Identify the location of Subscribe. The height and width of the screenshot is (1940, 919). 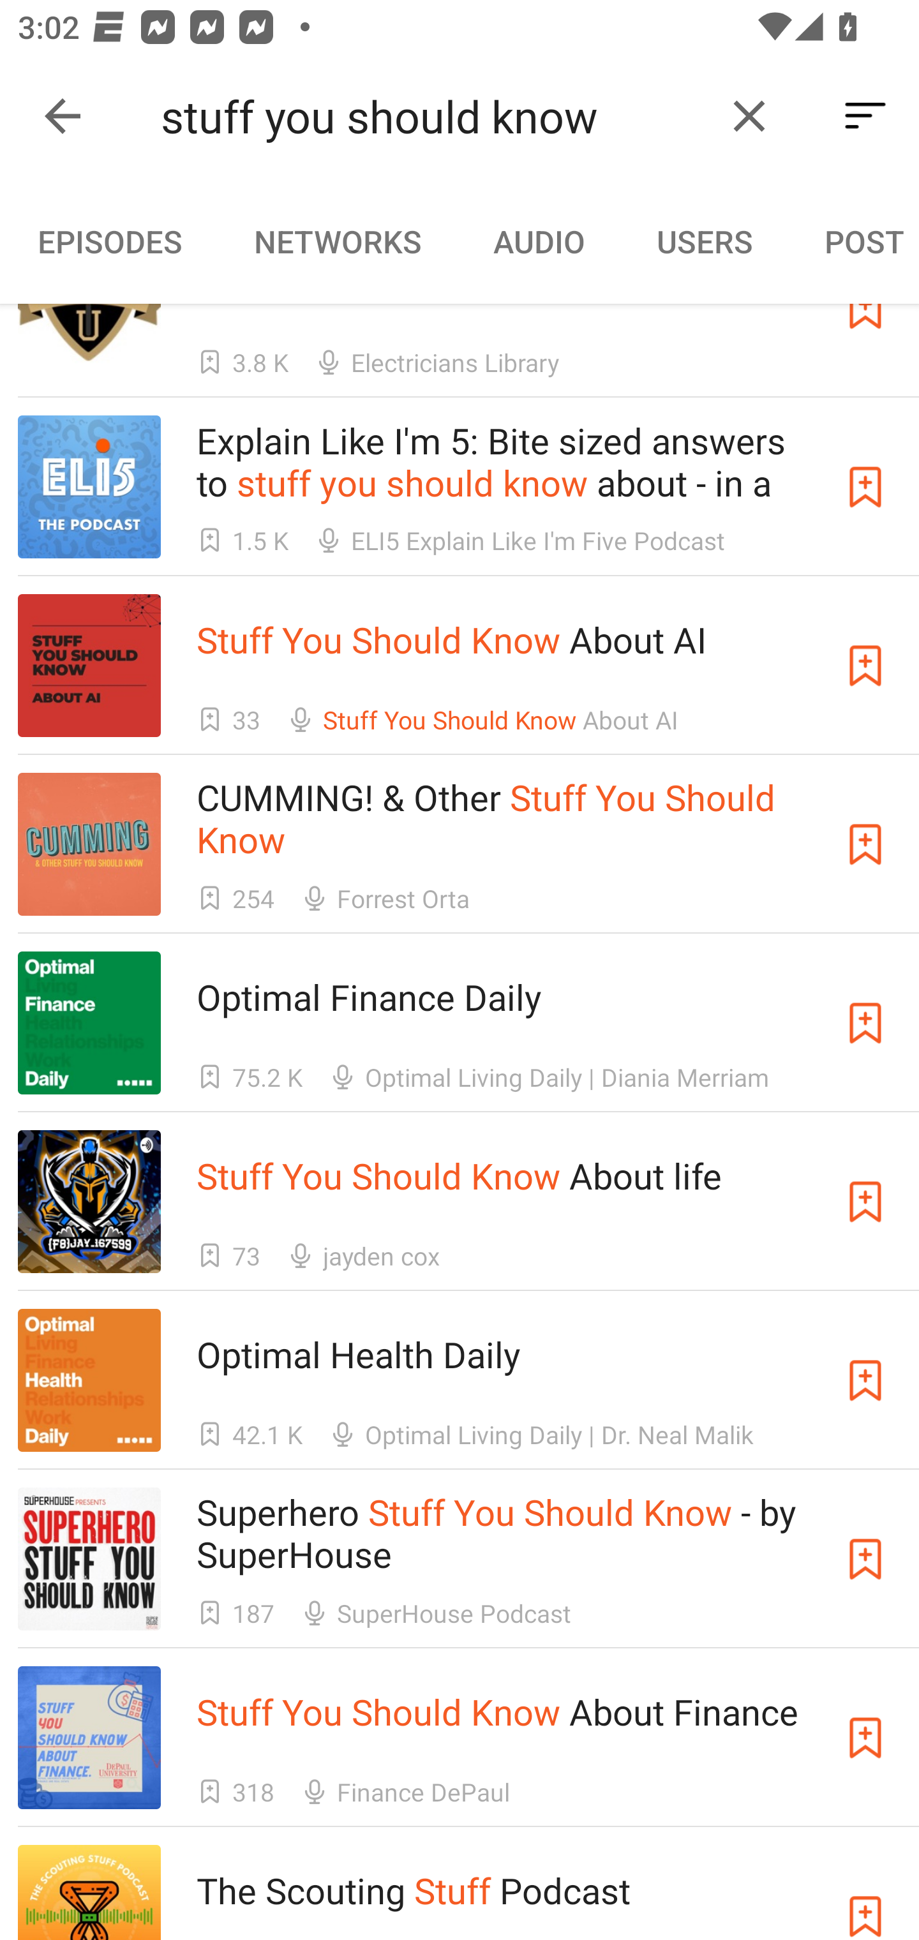
(865, 1380).